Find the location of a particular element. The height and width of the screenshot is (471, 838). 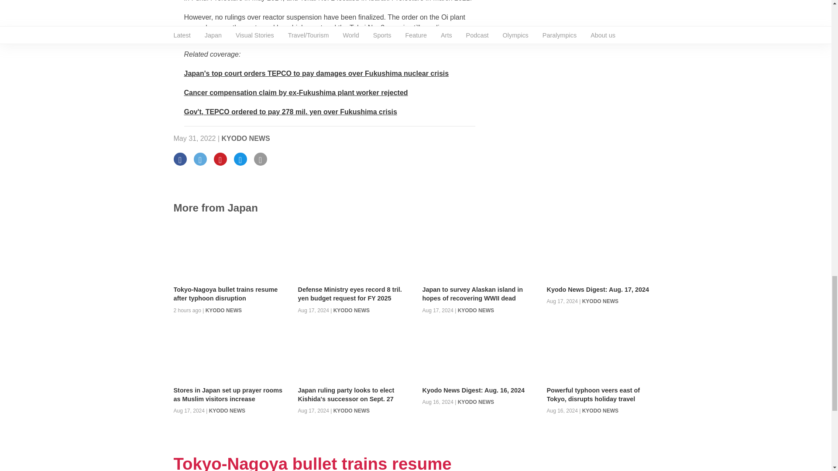

Kyodo News Plus is located at coordinates (291, 112).